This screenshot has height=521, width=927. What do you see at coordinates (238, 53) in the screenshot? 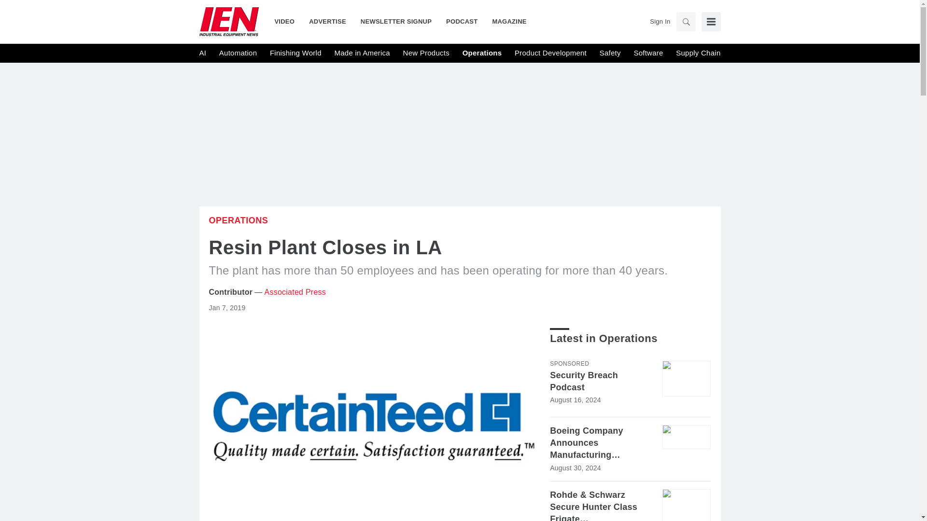
I see `Automation` at bounding box center [238, 53].